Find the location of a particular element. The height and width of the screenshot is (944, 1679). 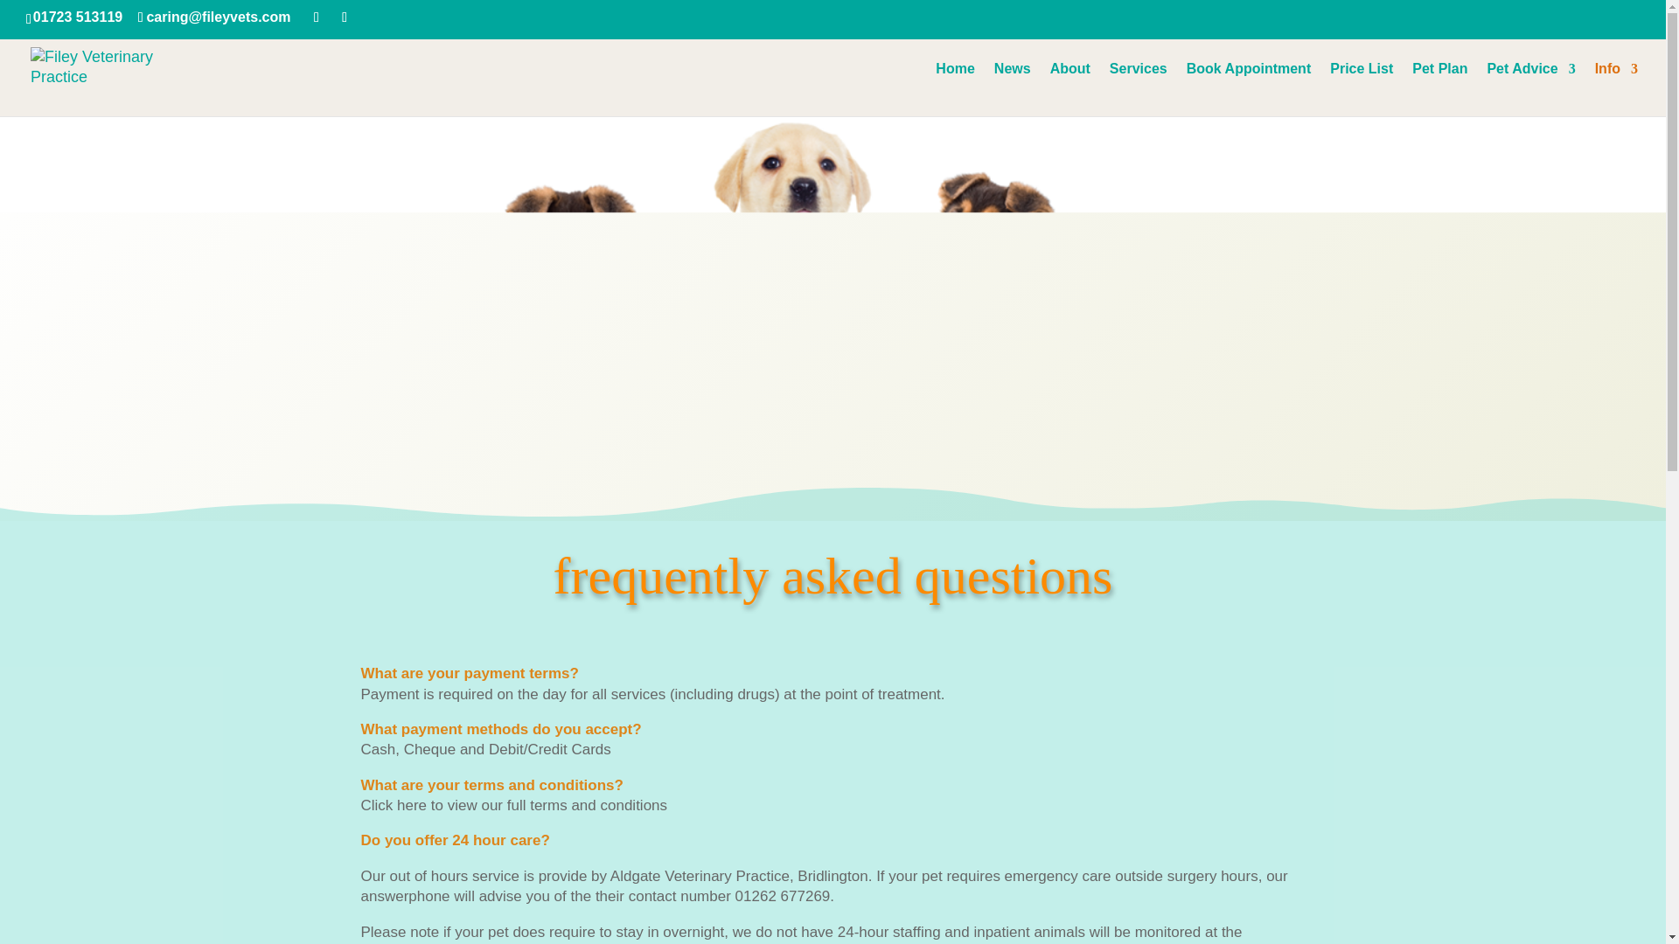

Pet Advice is located at coordinates (1530, 87).